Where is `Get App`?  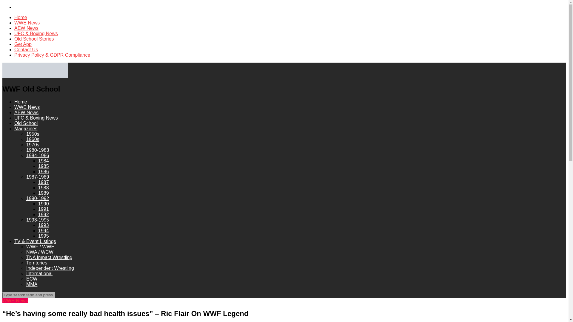 Get App is located at coordinates (23, 44).